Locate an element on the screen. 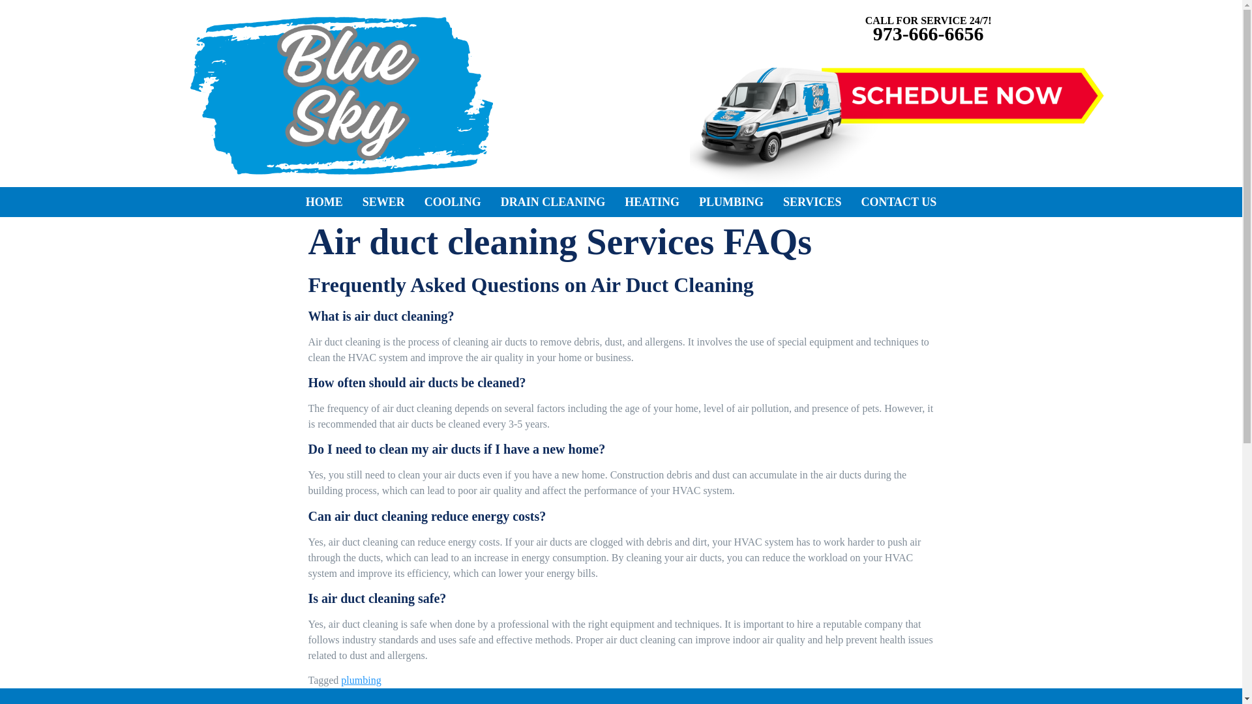  DRAIN CLEANING is located at coordinates (553, 202).